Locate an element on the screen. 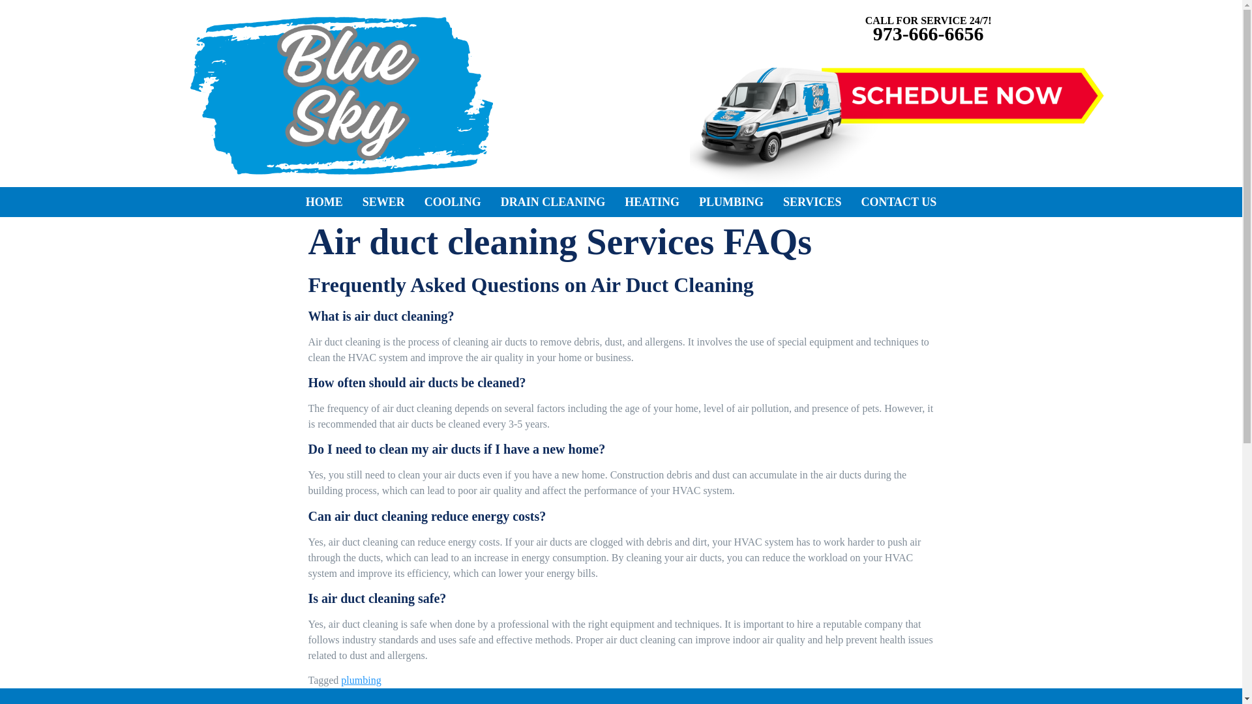  DRAIN CLEANING is located at coordinates (553, 202).